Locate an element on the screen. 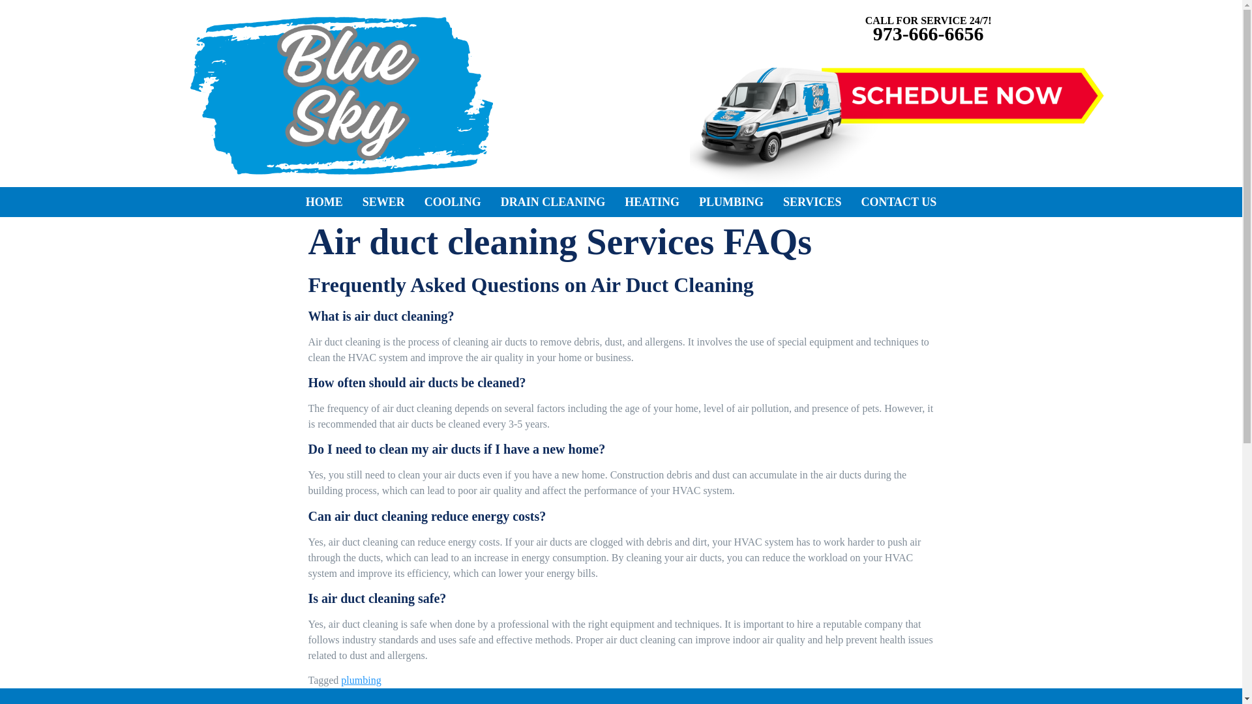  DRAIN CLEANING is located at coordinates (553, 202).